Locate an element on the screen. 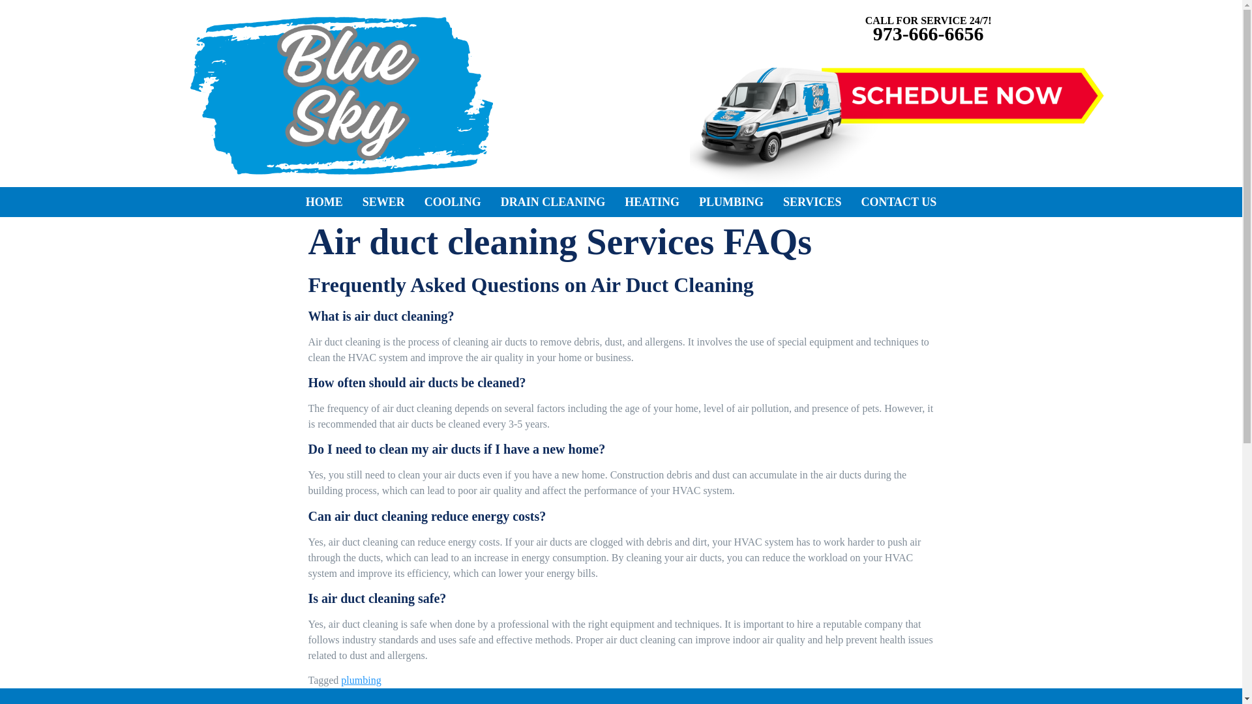  DRAIN CLEANING is located at coordinates (553, 202).